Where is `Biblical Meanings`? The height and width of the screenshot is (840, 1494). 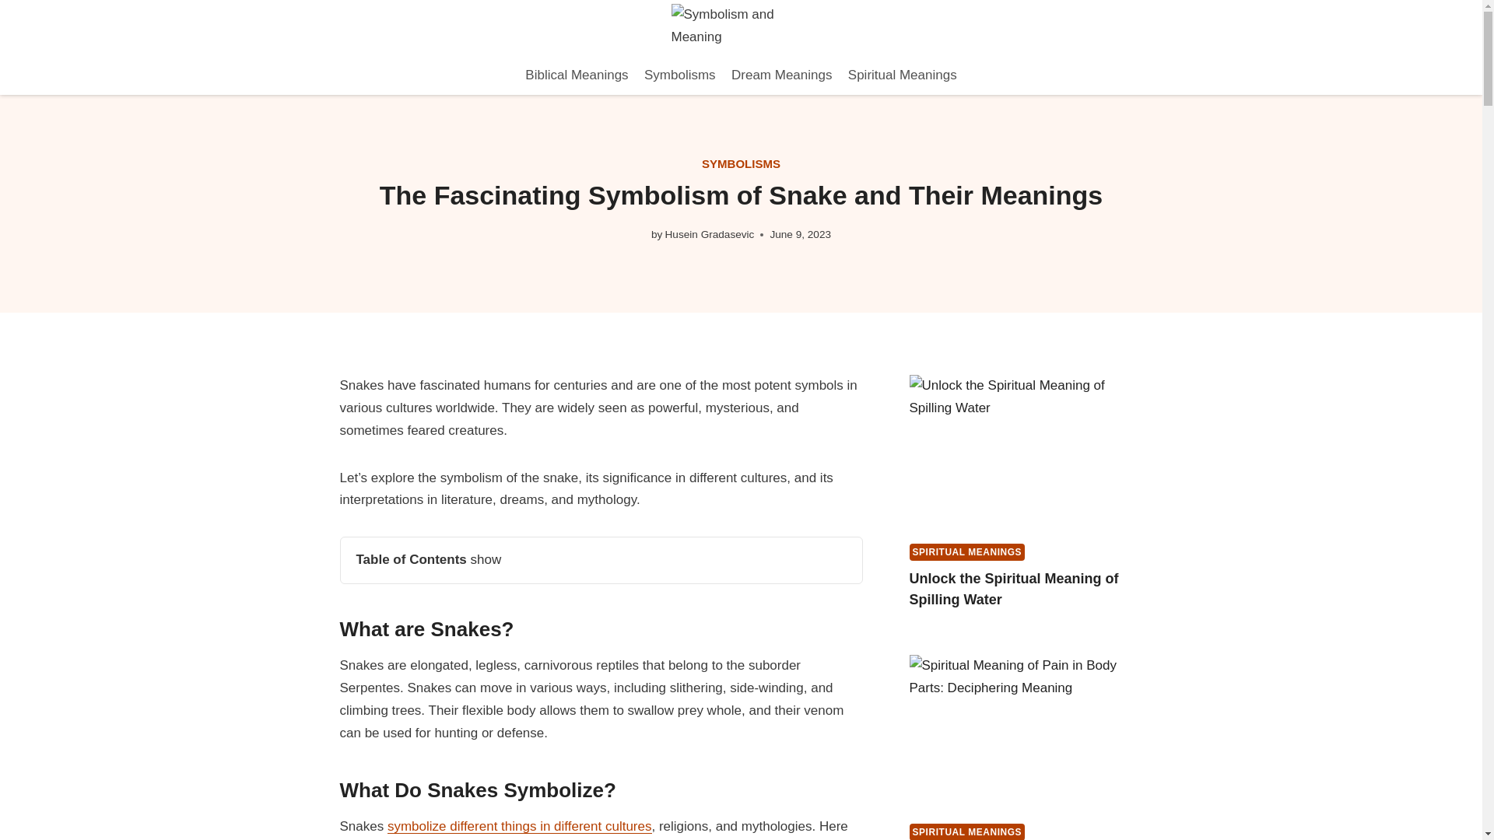
Biblical Meanings is located at coordinates (576, 76).